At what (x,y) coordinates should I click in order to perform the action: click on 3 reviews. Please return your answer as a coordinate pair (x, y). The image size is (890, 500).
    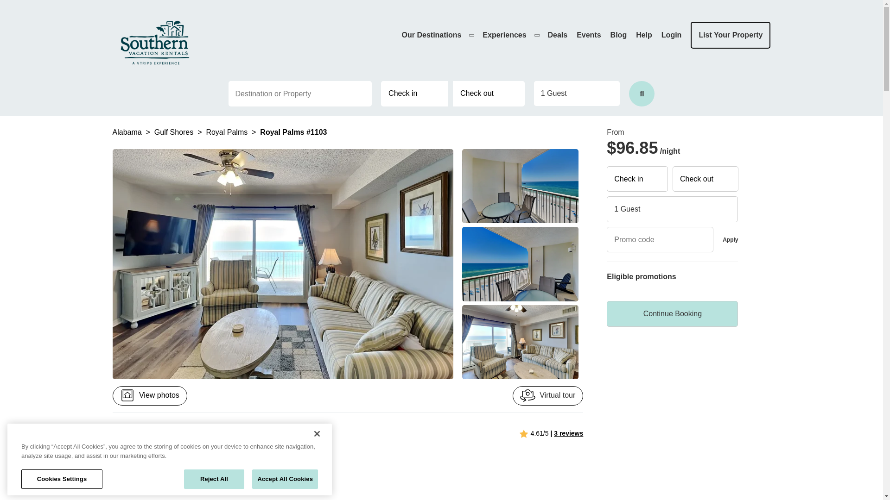
    Looking at the image, I should click on (568, 433).